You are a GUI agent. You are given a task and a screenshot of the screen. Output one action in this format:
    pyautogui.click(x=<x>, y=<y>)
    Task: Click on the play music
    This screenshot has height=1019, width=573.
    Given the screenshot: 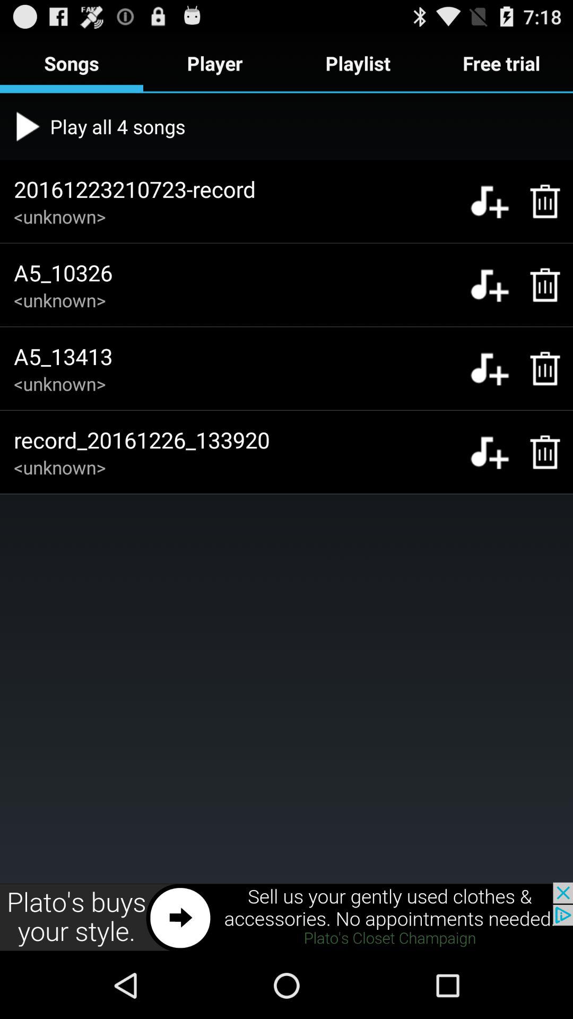 What is the action you would take?
    pyautogui.click(x=489, y=201)
    